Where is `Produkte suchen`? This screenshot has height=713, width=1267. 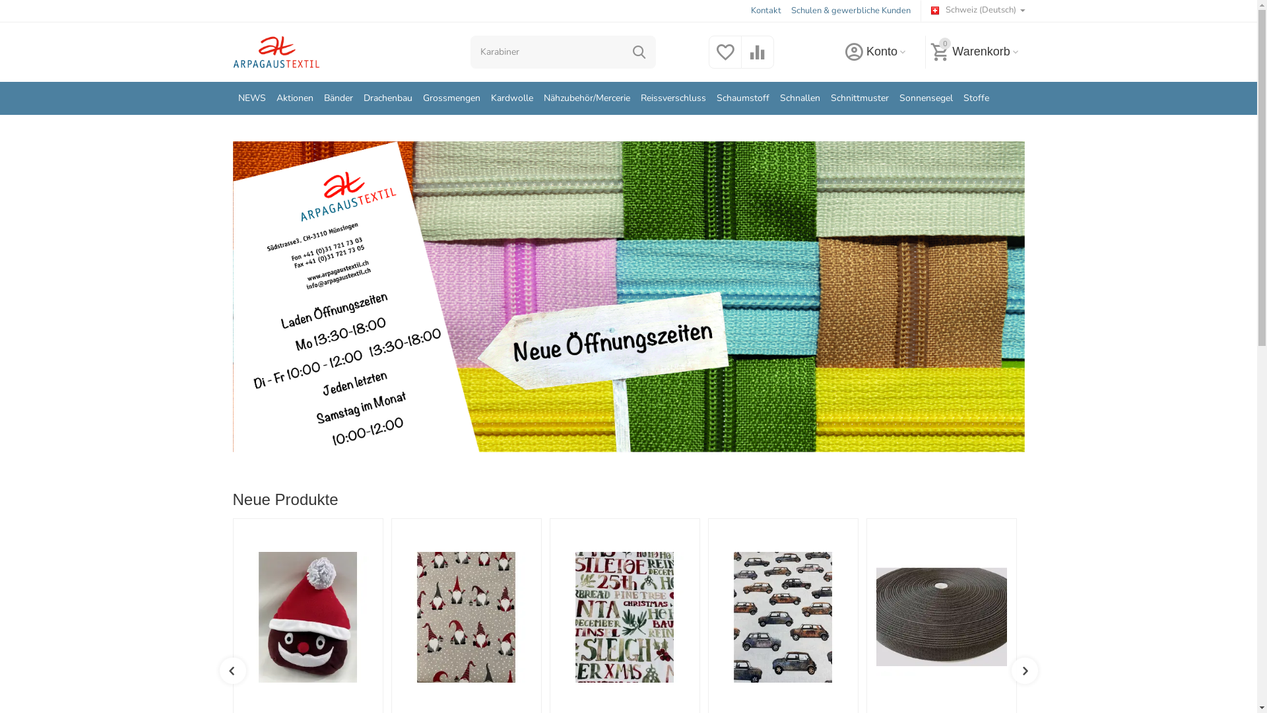
Produkte suchen is located at coordinates (564, 52).